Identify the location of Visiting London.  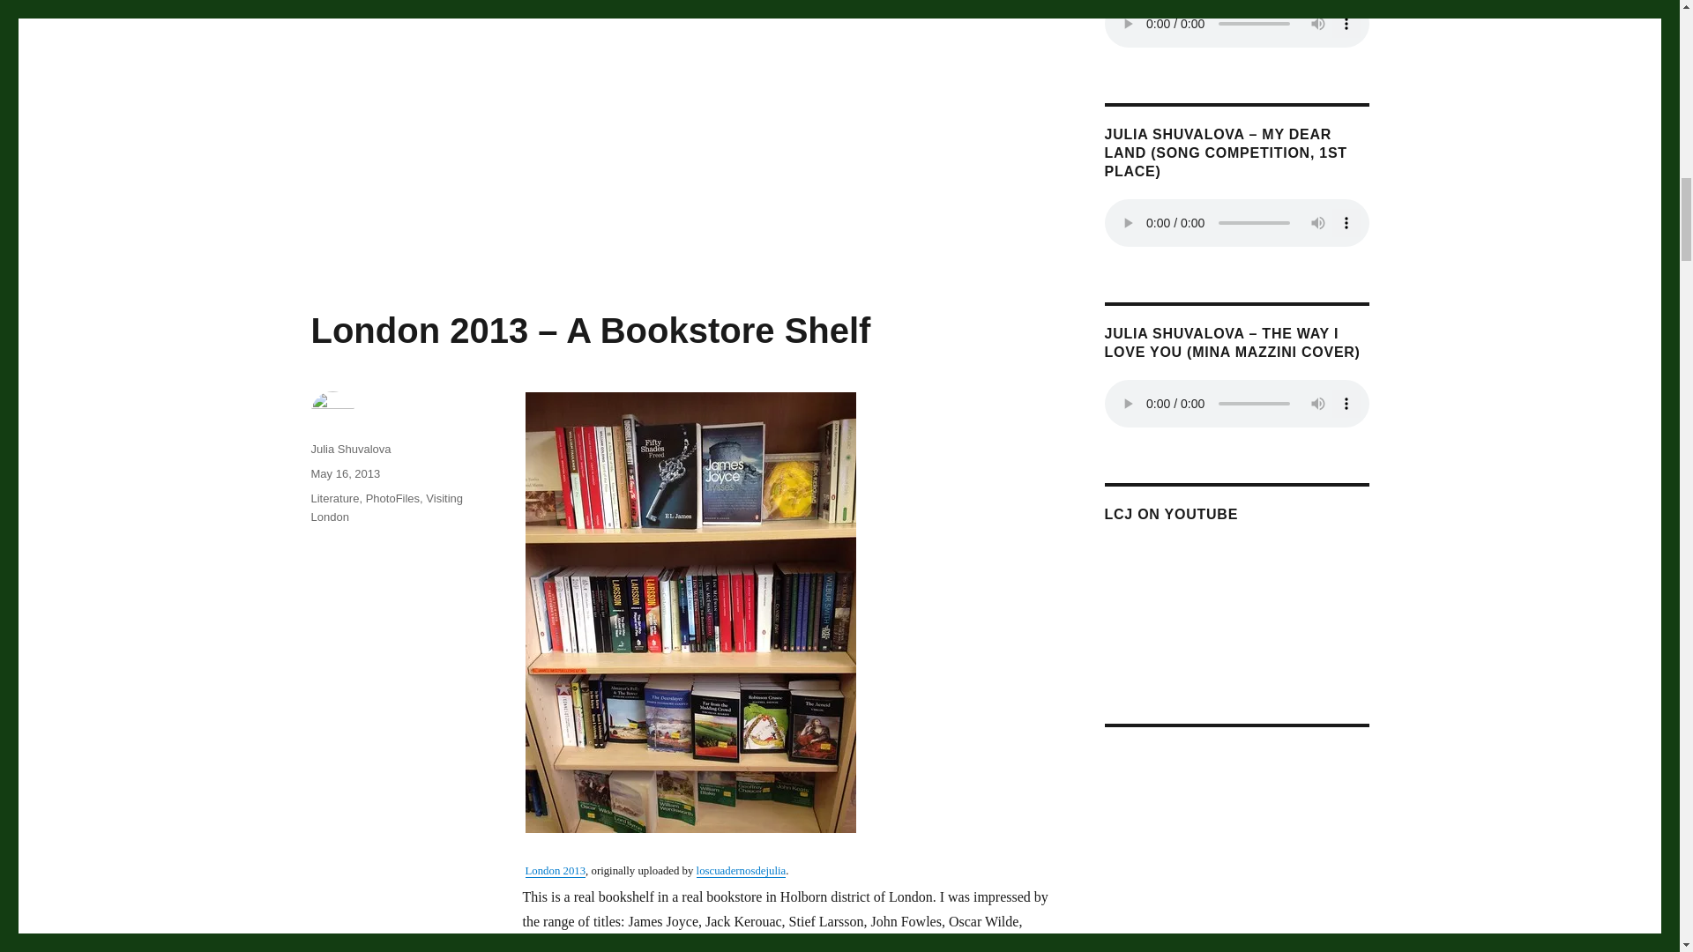
(386, 508).